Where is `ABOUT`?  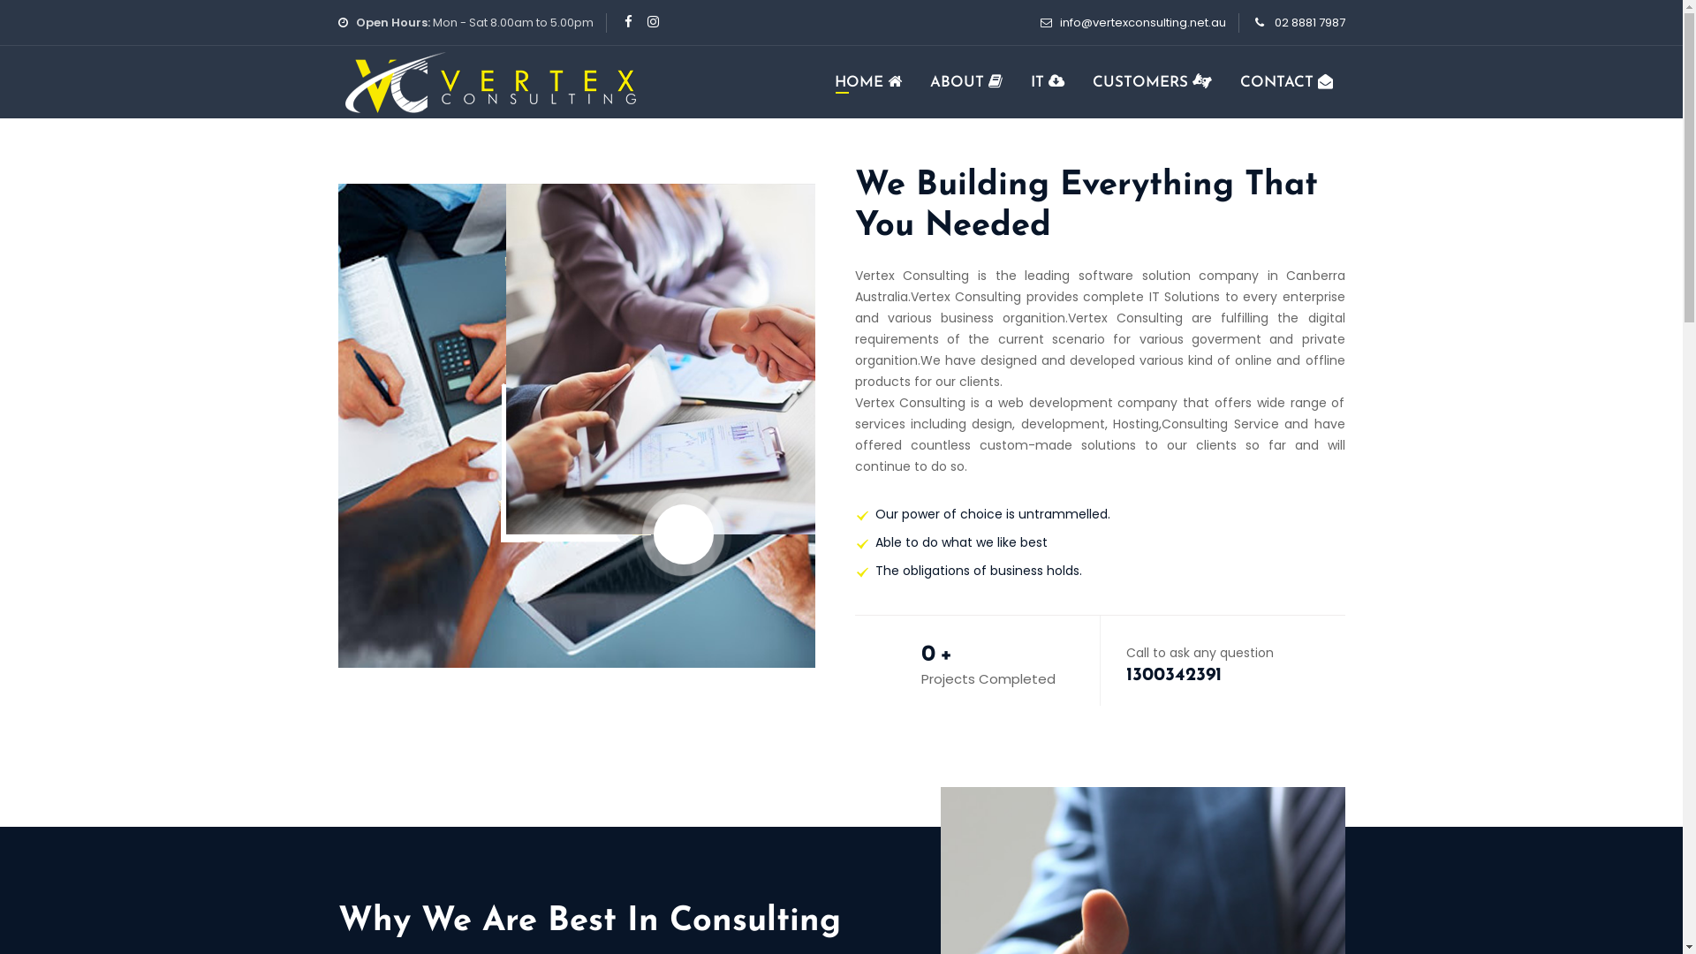 ABOUT is located at coordinates (965, 83).